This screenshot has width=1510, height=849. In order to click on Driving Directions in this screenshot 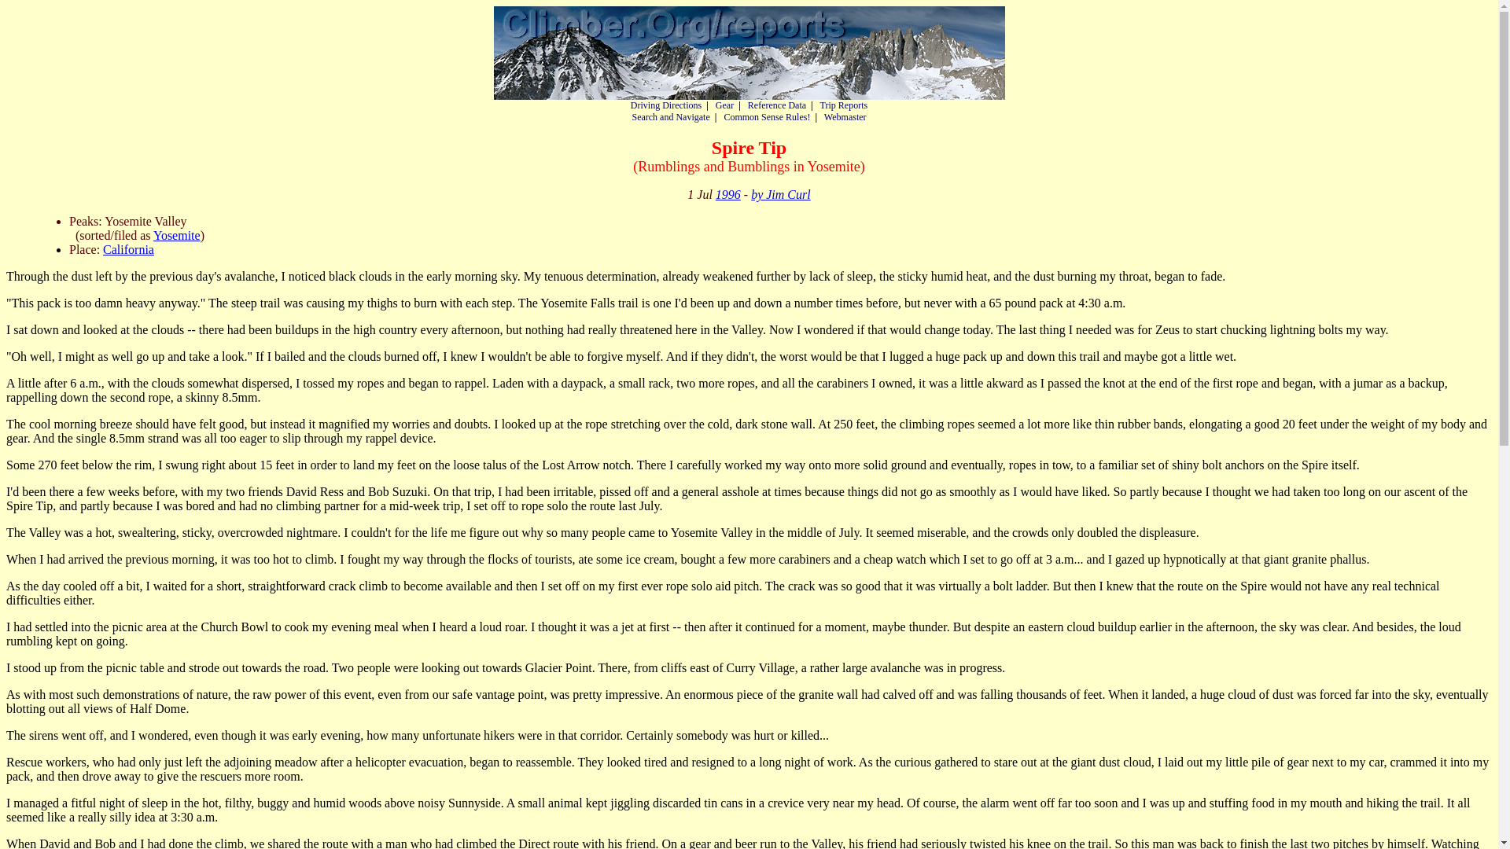, I will do `click(666, 105)`.